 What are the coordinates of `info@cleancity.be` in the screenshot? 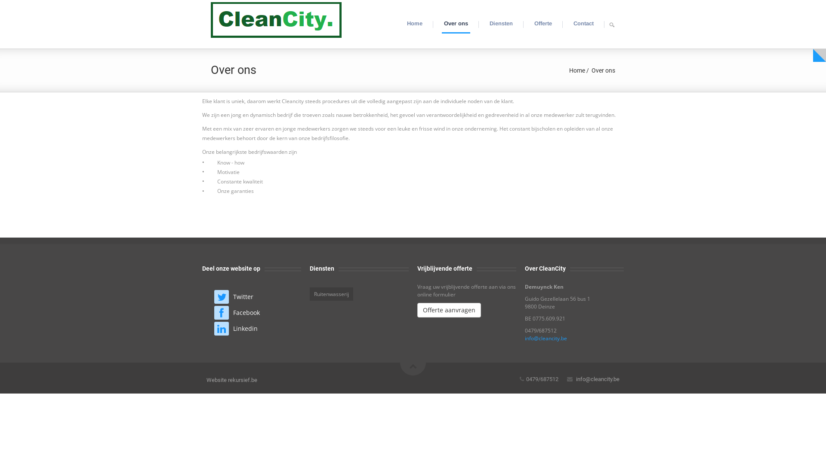 It's located at (546, 339).